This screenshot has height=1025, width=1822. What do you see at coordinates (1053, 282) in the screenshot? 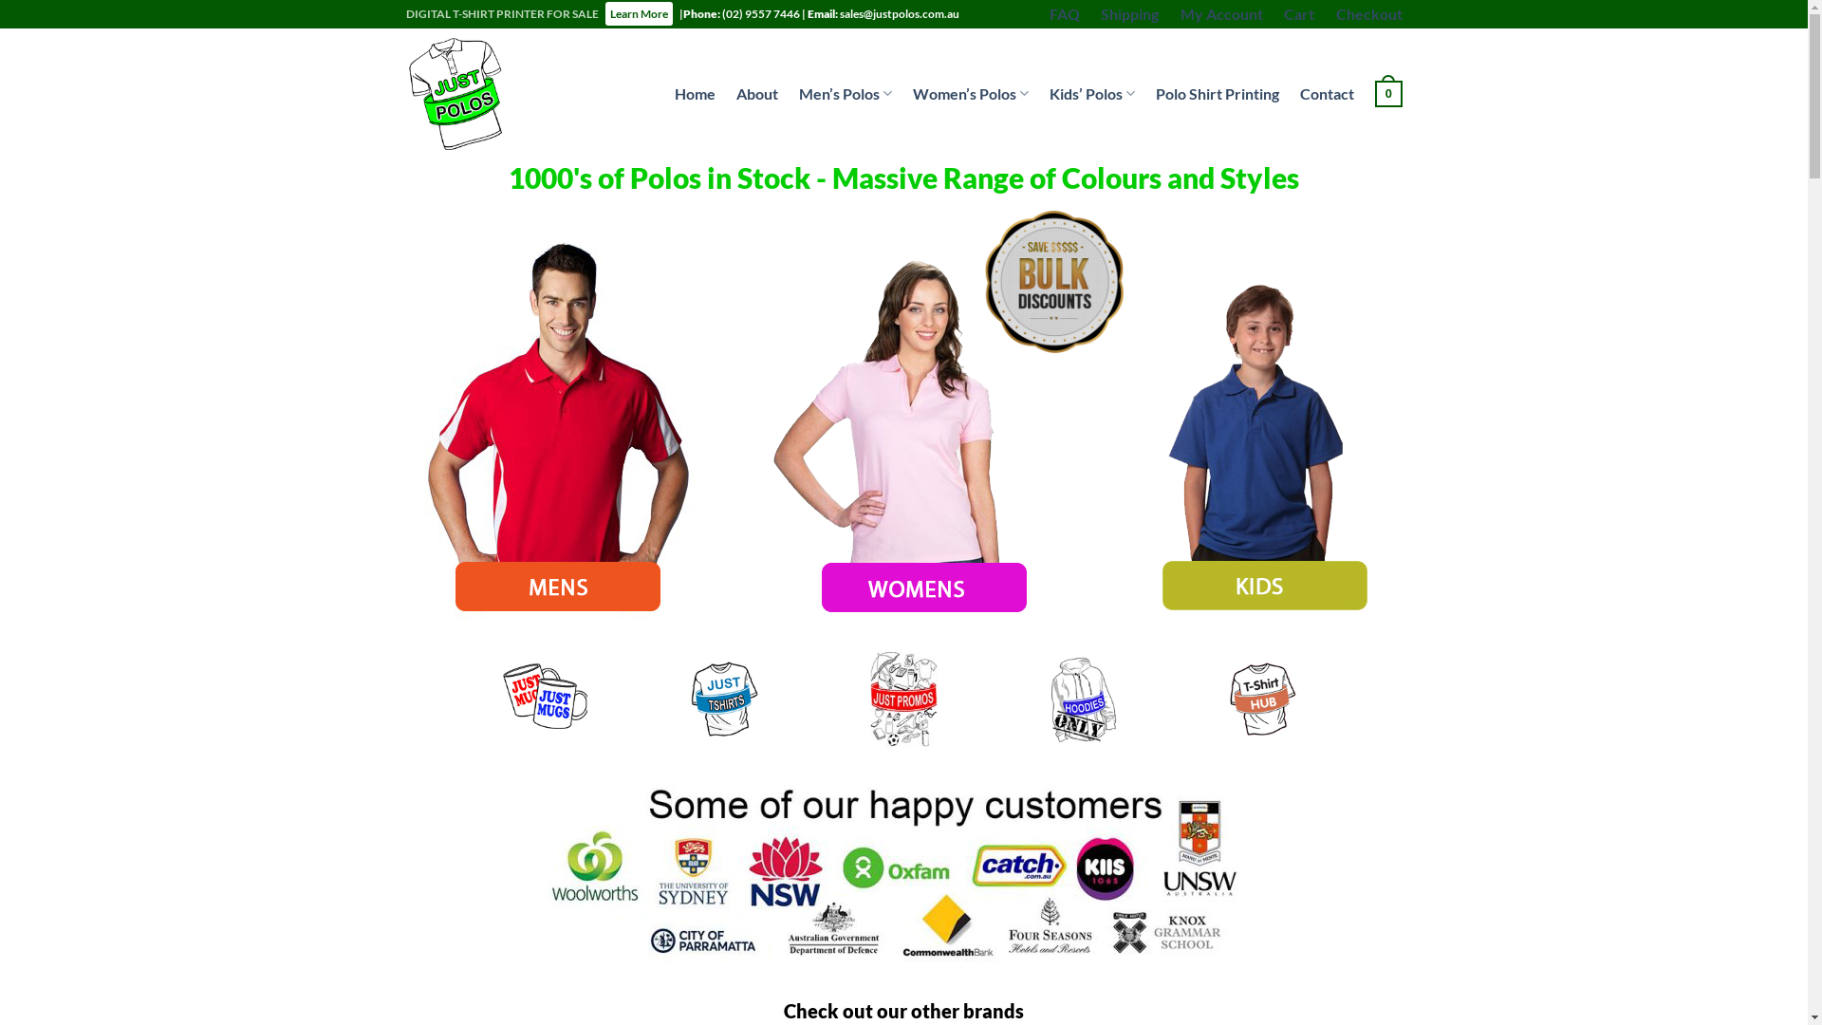
I see `bulk-badge` at bounding box center [1053, 282].